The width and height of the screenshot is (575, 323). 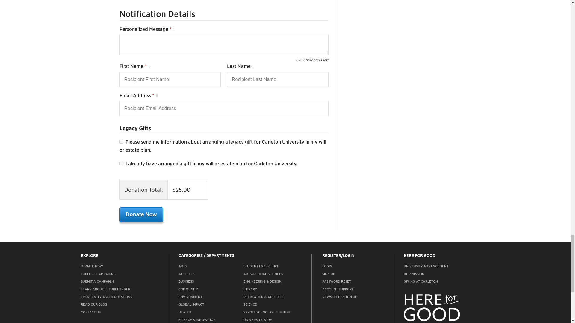 What do you see at coordinates (184, 312) in the screenshot?
I see `HEALTH` at bounding box center [184, 312].